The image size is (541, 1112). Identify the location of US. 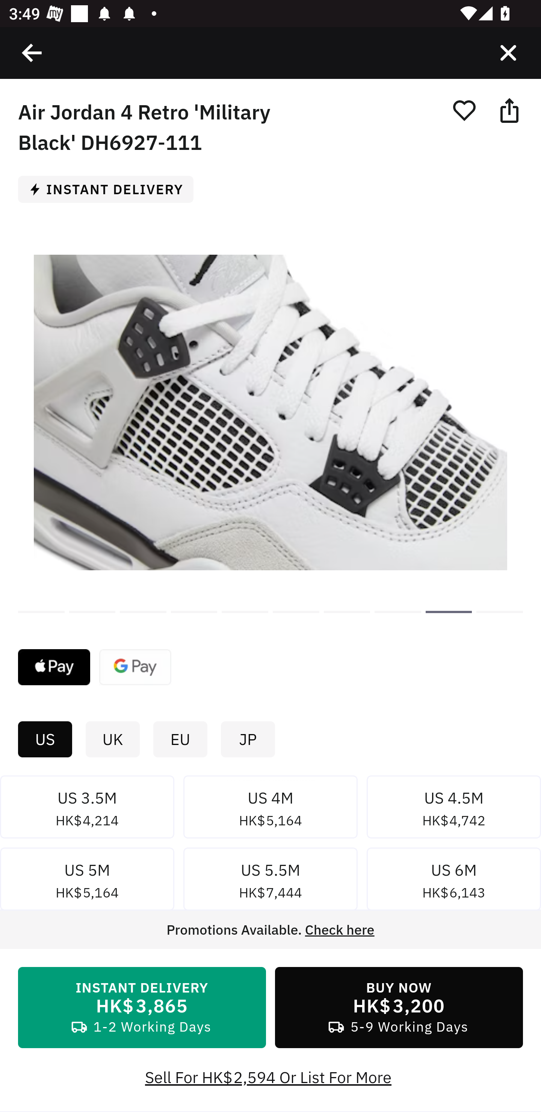
(45, 739).